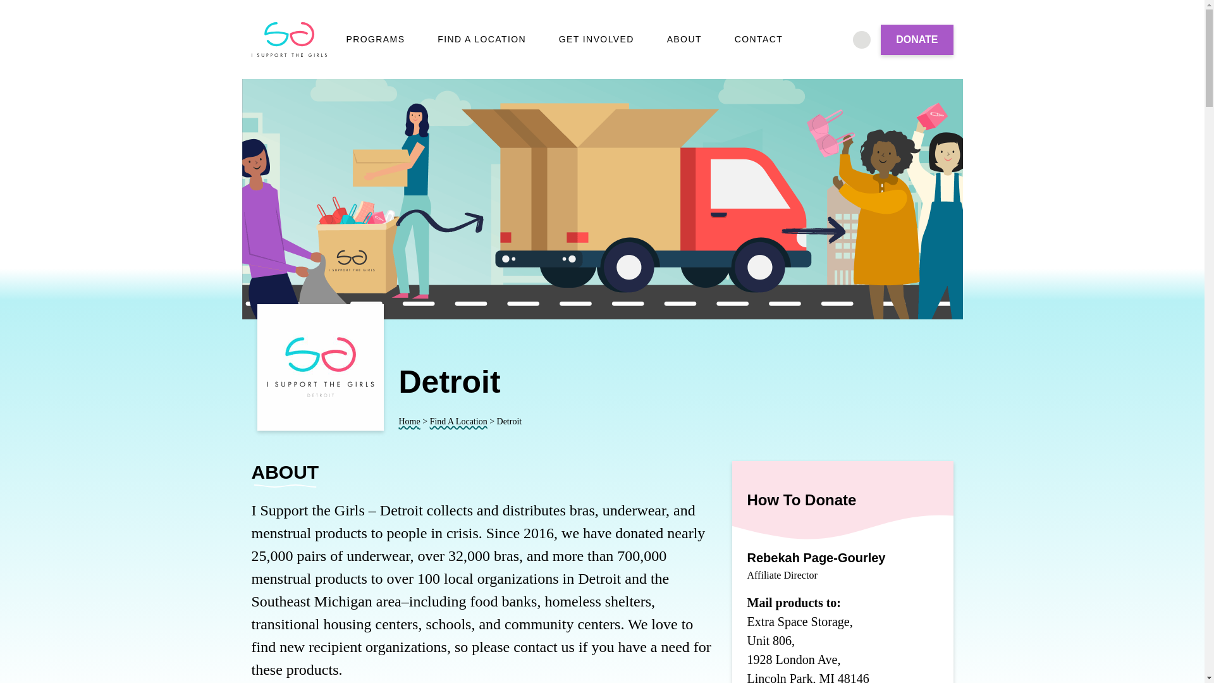  I want to click on PROGRAMS, so click(376, 39).